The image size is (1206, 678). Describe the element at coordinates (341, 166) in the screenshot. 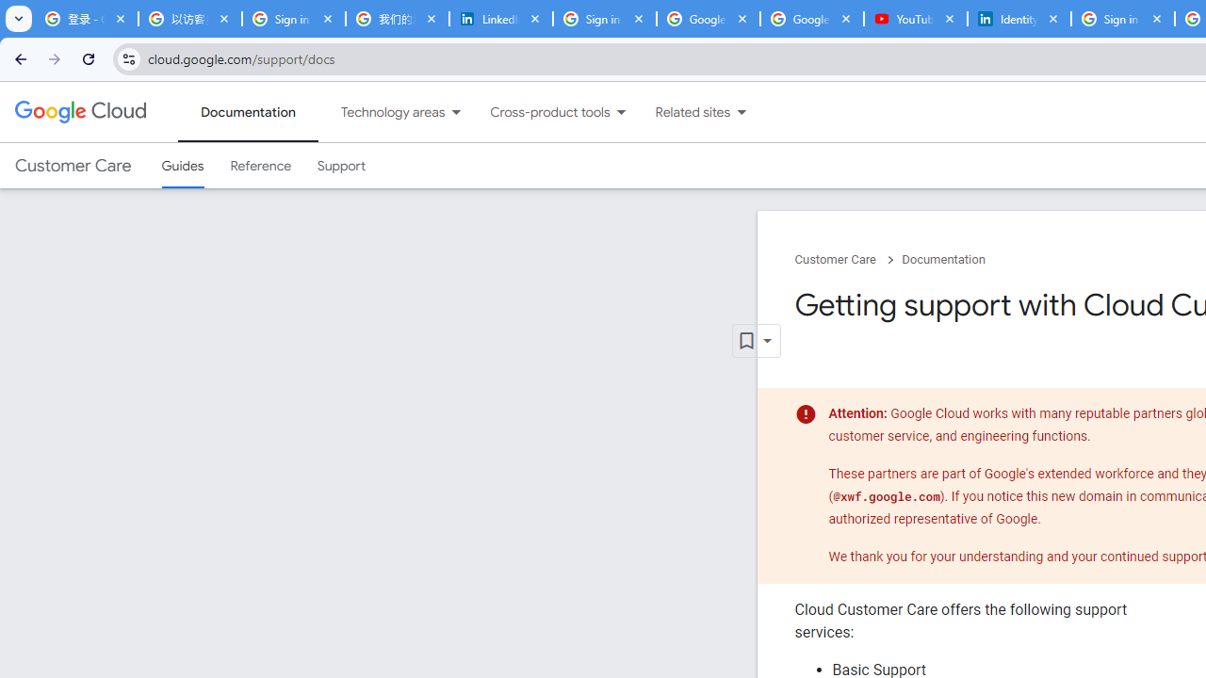

I see `Support` at that location.